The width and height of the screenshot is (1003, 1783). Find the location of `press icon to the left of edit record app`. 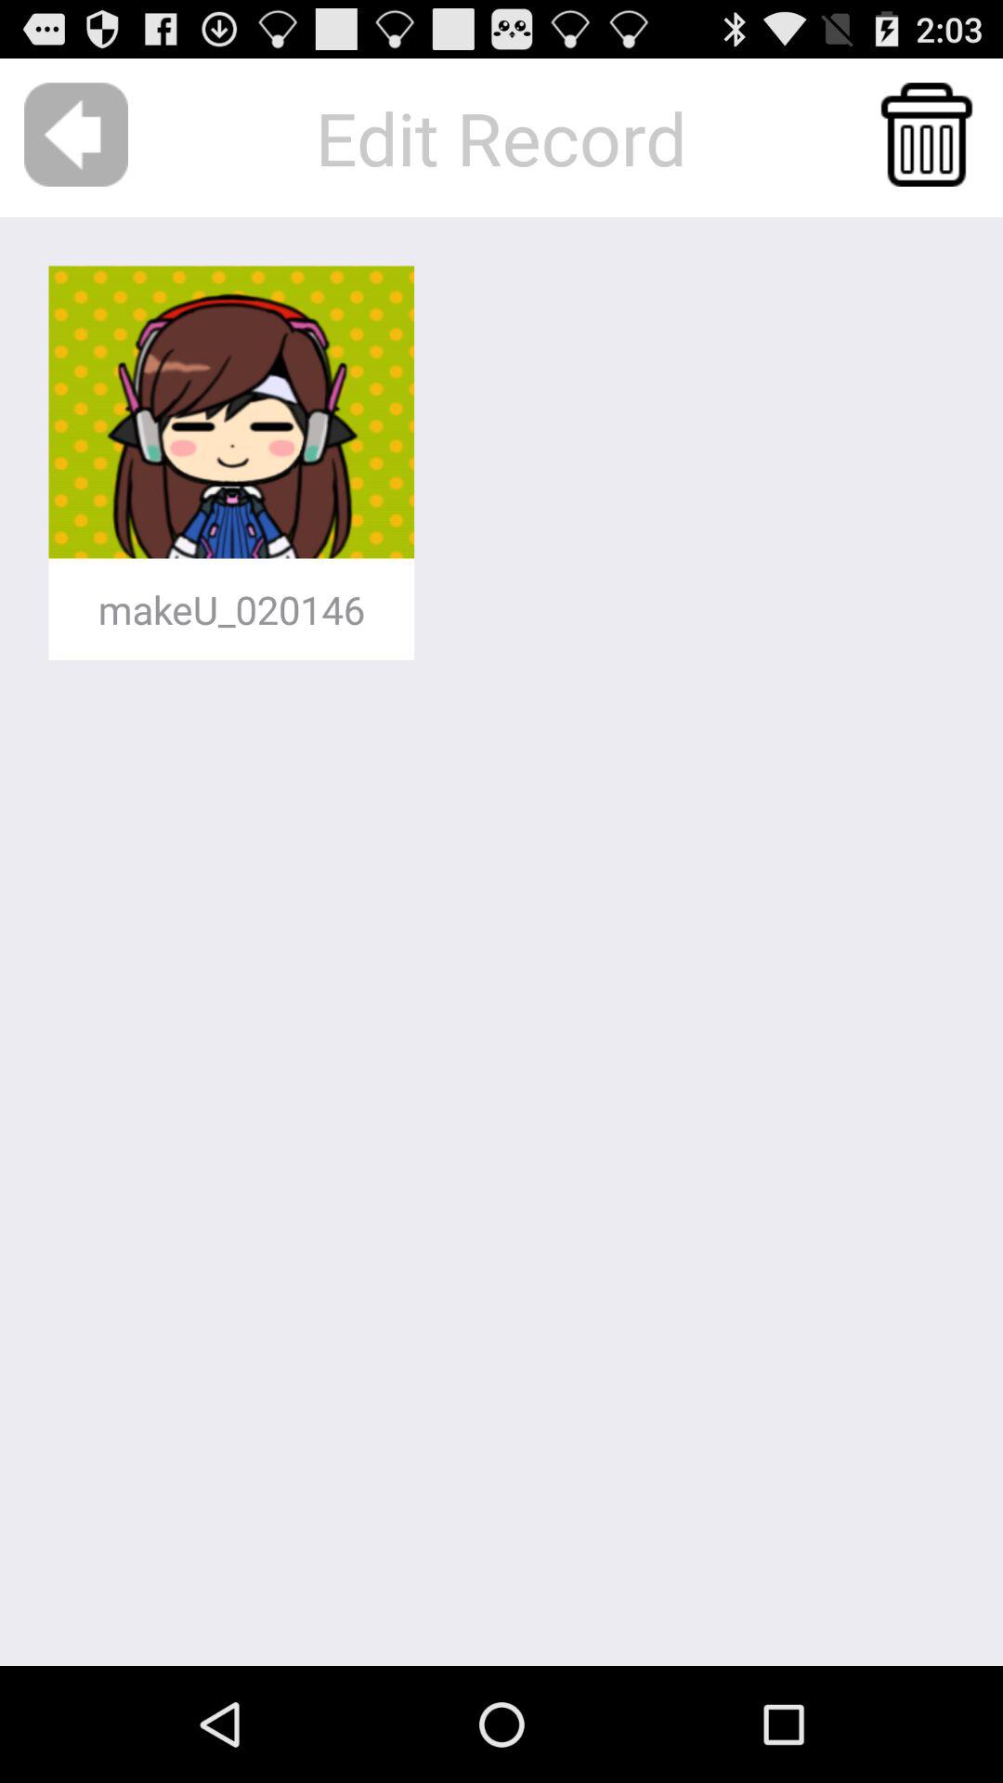

press icon to the left of edit record app is located at coordinates (76, 134).